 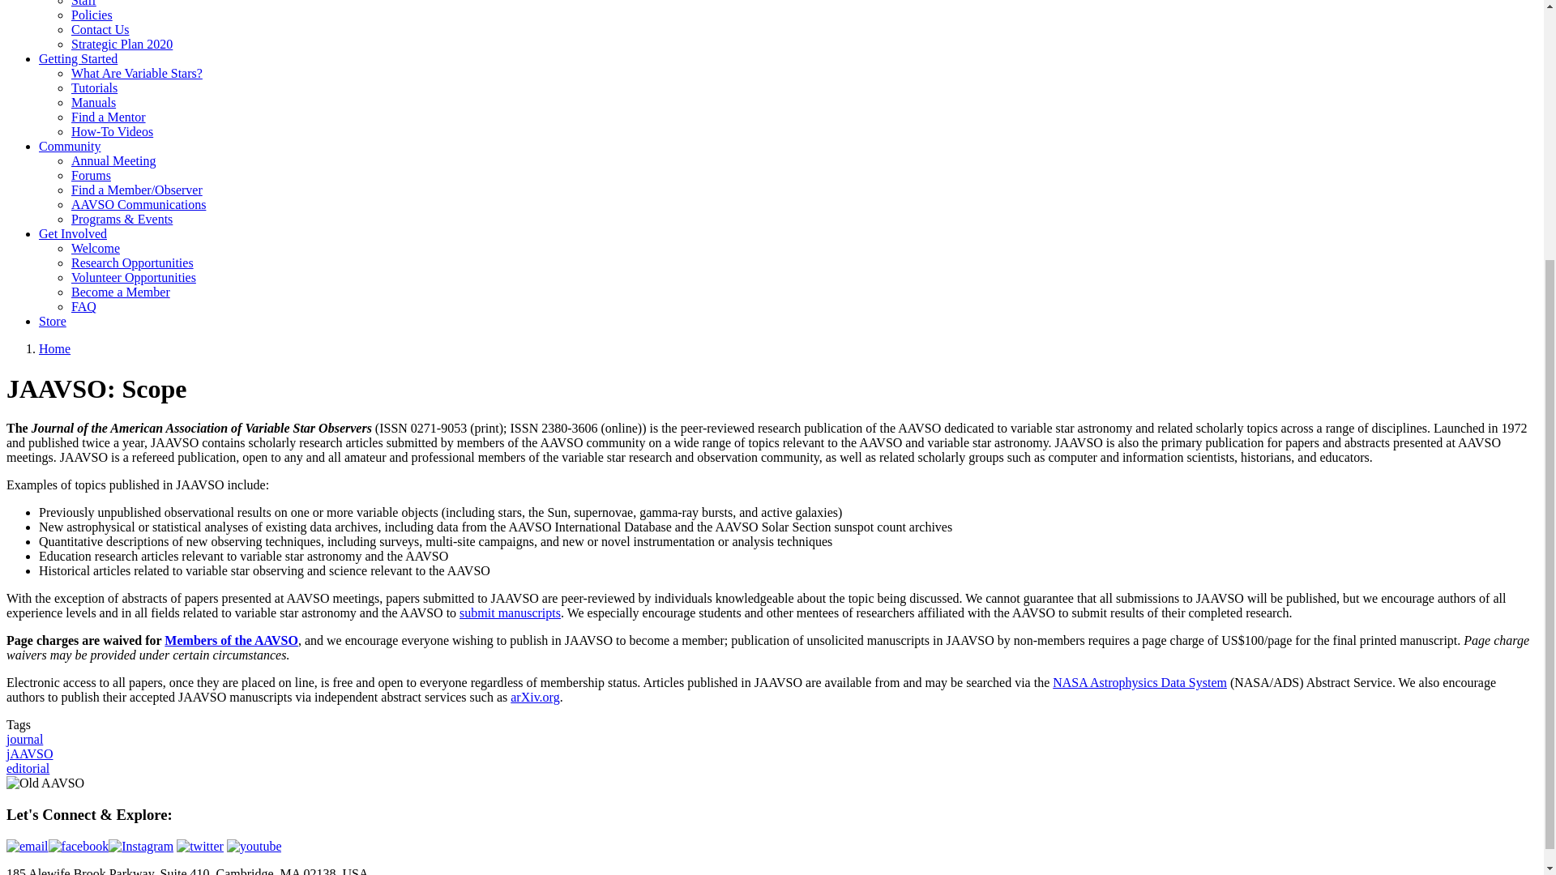 What do you see at coordinates (509, 612) in the screenshot?
I see `submit manuscripts` at bounding box center [509, 612].